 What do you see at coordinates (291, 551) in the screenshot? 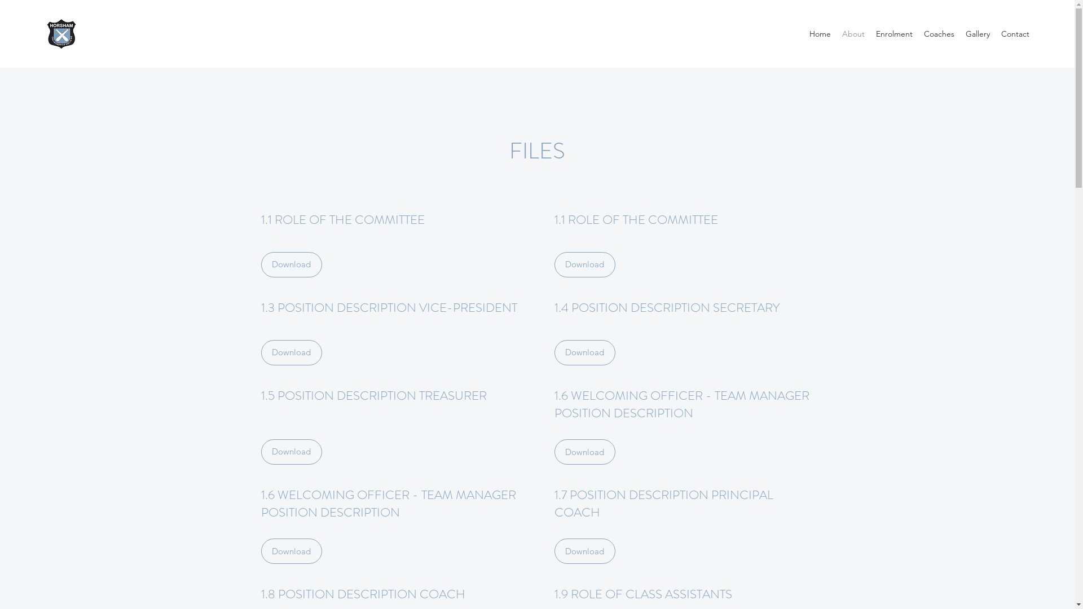
I see `Download` at bounding box center [291, 551].